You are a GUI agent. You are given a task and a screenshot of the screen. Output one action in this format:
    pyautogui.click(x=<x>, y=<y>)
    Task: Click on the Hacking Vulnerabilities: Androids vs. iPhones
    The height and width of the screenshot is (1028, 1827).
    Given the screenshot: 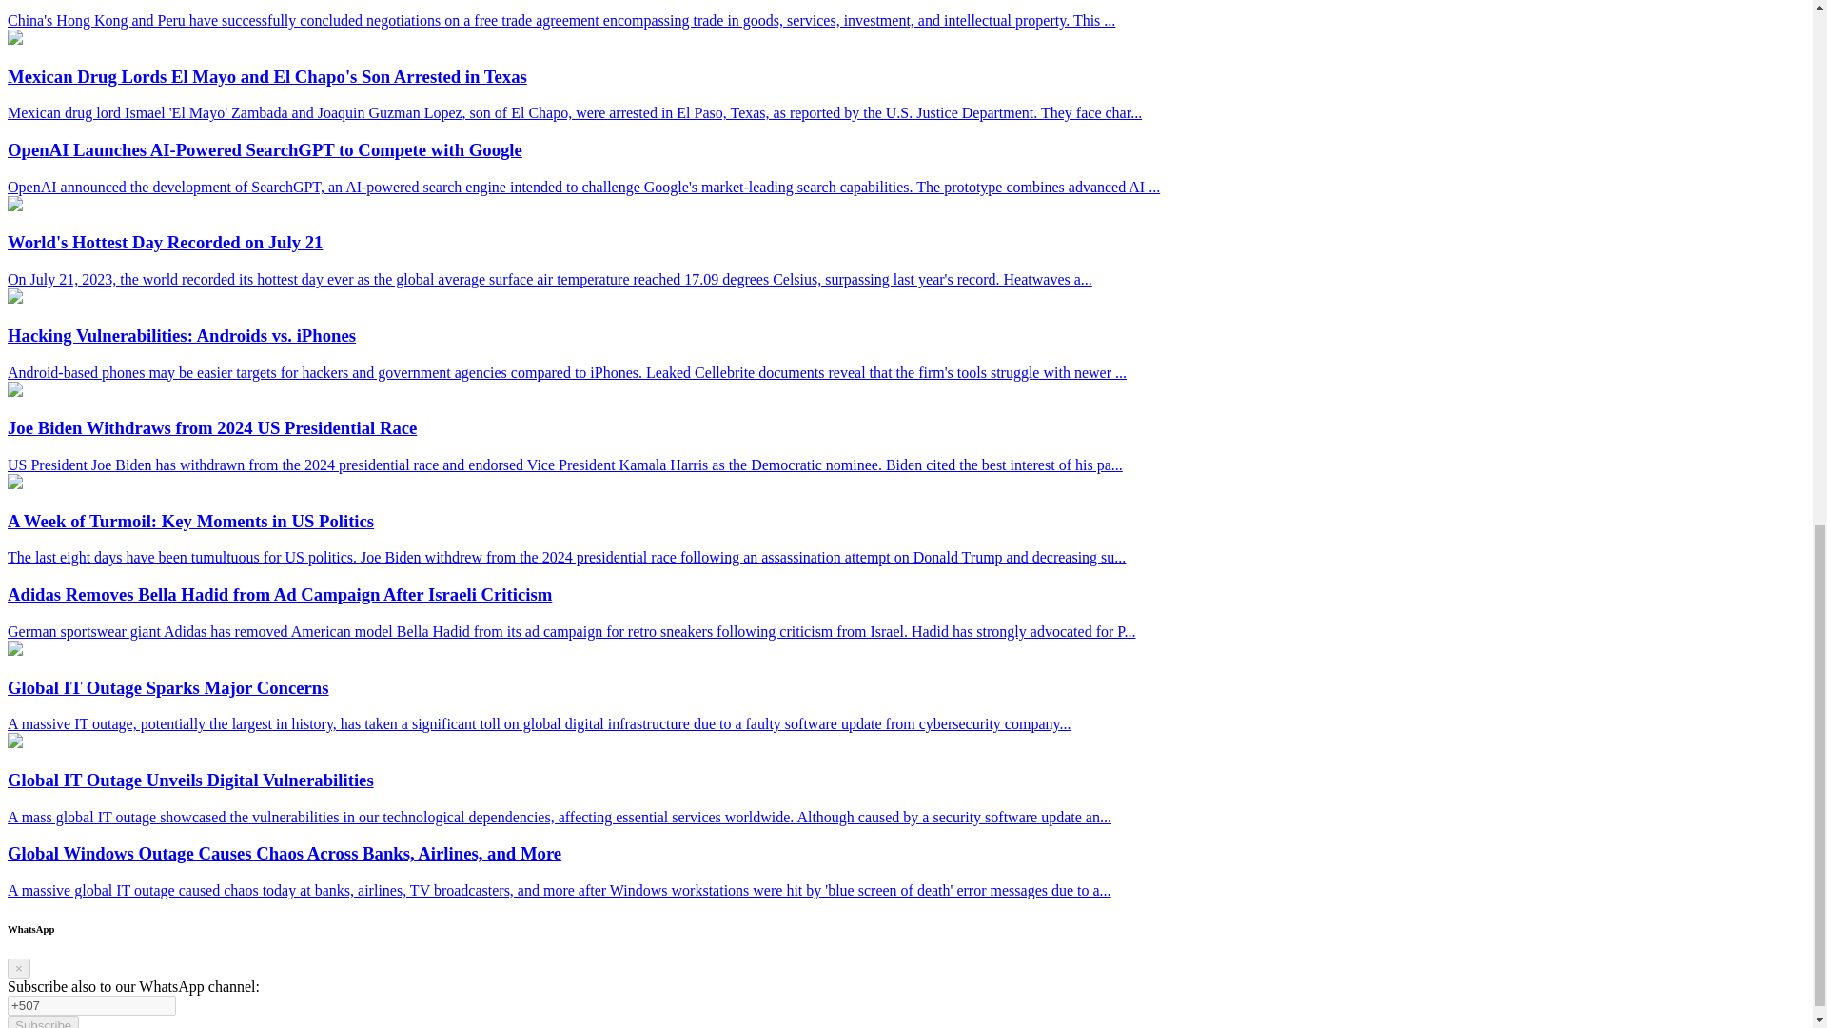 What is the action you would take?
    pyautogui.click(x=14, y=297)
    